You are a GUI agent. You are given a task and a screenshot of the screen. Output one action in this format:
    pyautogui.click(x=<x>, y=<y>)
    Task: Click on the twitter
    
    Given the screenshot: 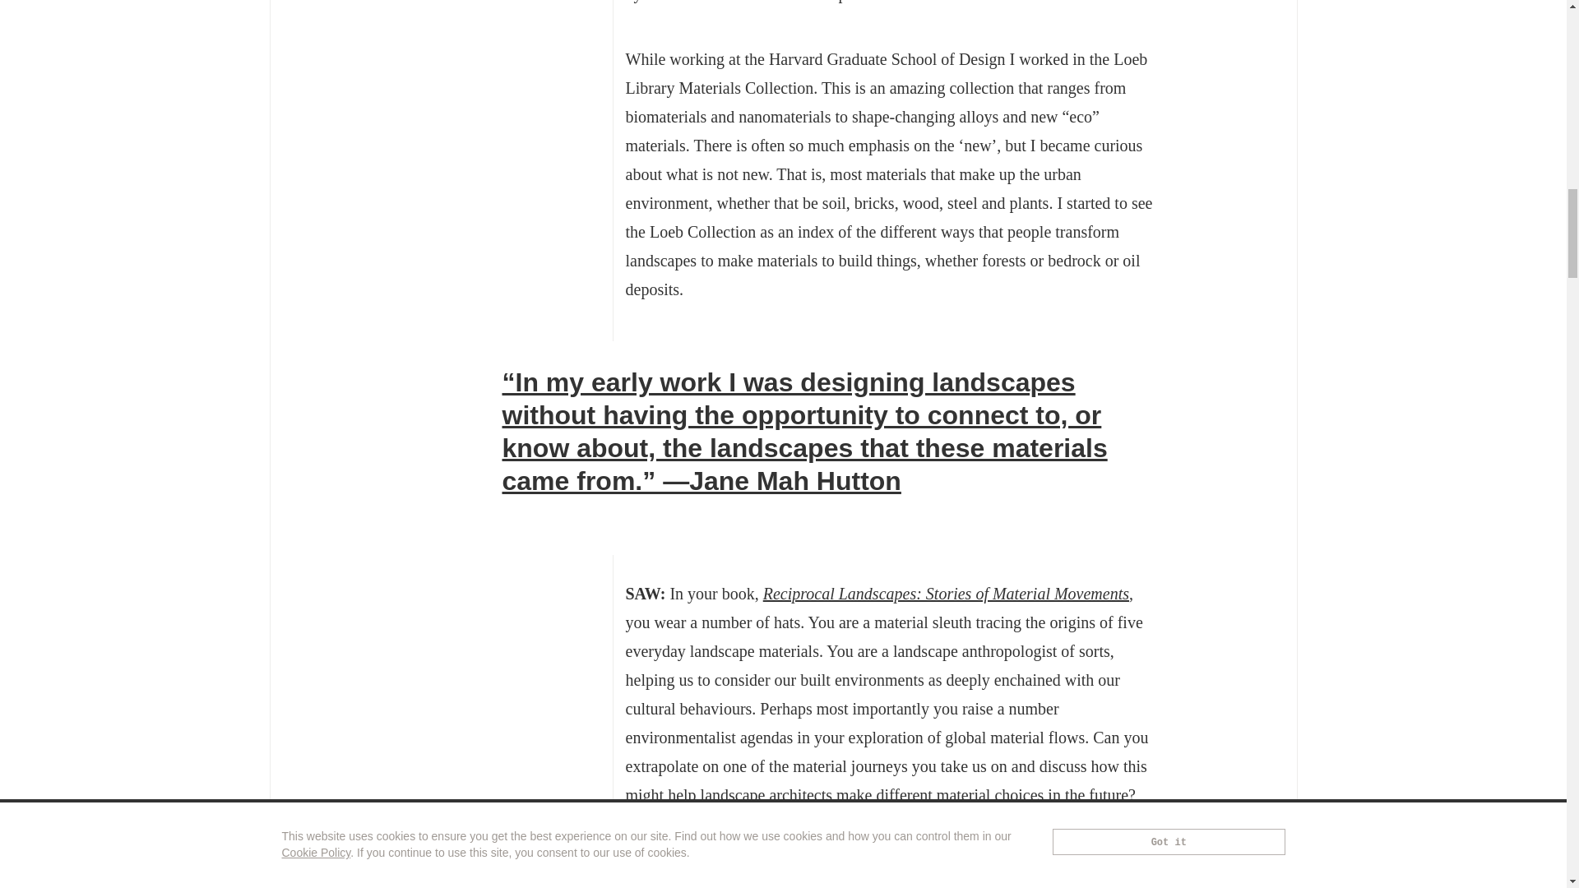 What is the action you would take?
    pyautogui.click(x=508, y=516)
    